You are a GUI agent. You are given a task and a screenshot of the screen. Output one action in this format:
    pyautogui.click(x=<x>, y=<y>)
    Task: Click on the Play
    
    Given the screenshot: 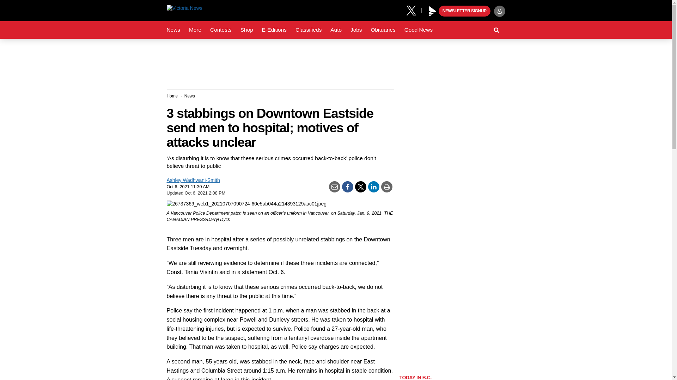 What is the action you would take?
    pyautogui.click(x=432, y=11)
    